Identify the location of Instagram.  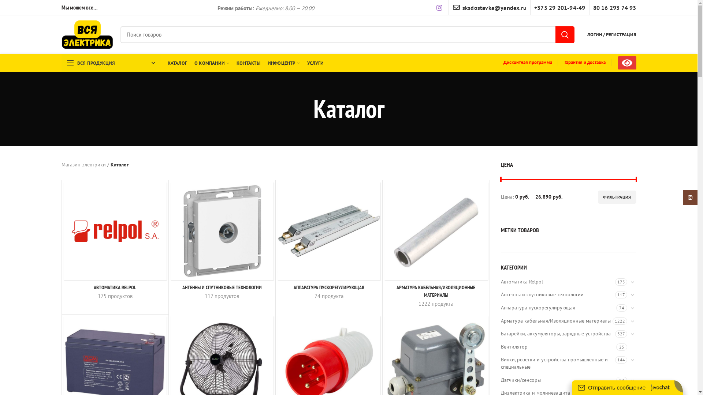
(78, 52).